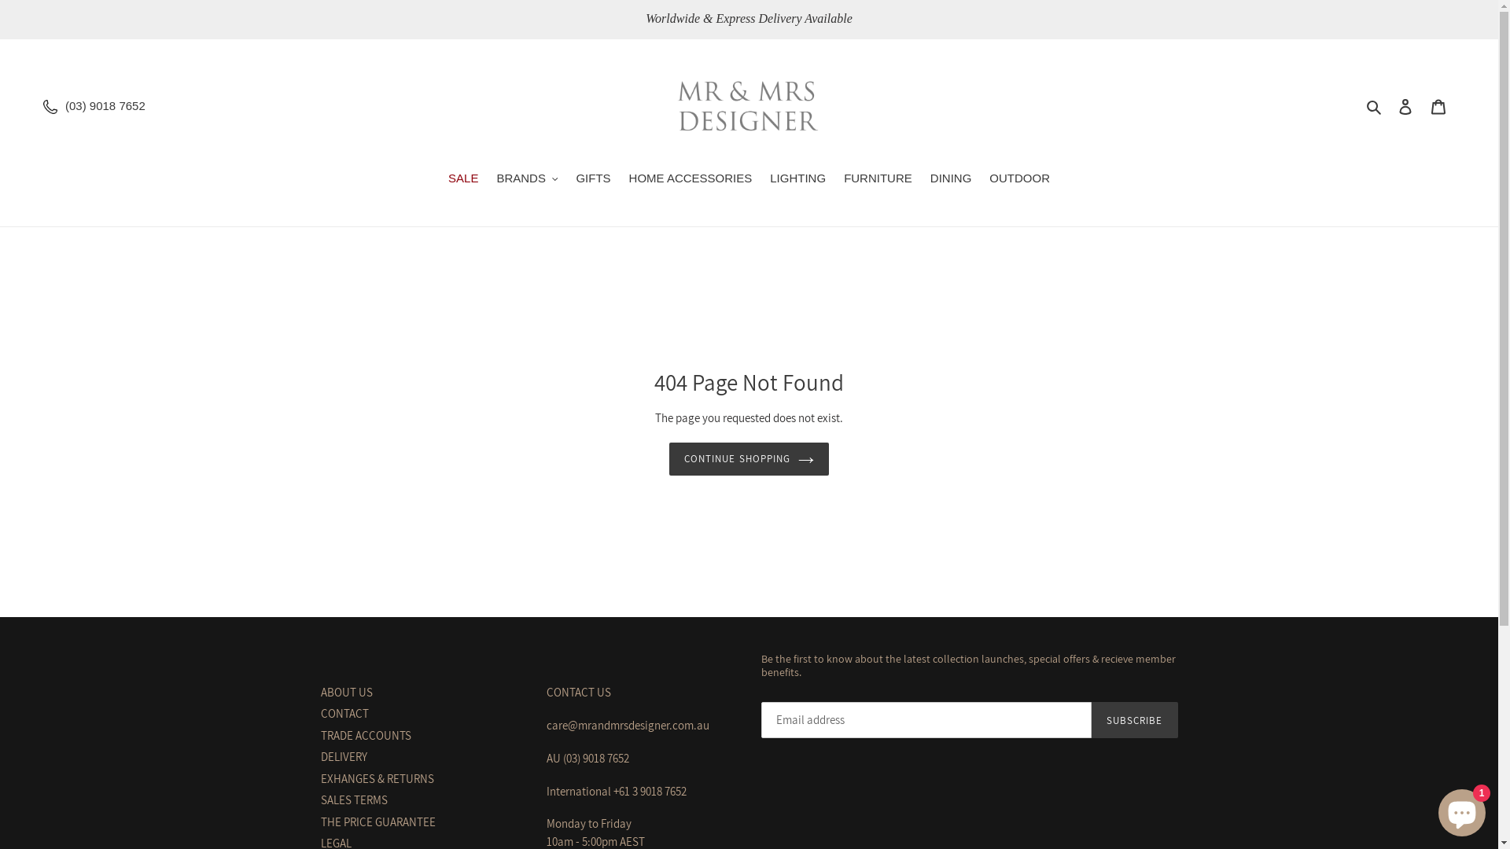 This screenshot has height=849, width=1510. Describe the element at coordinates (797, 180) in the screenshot. I see `LIGHTING` at that location.